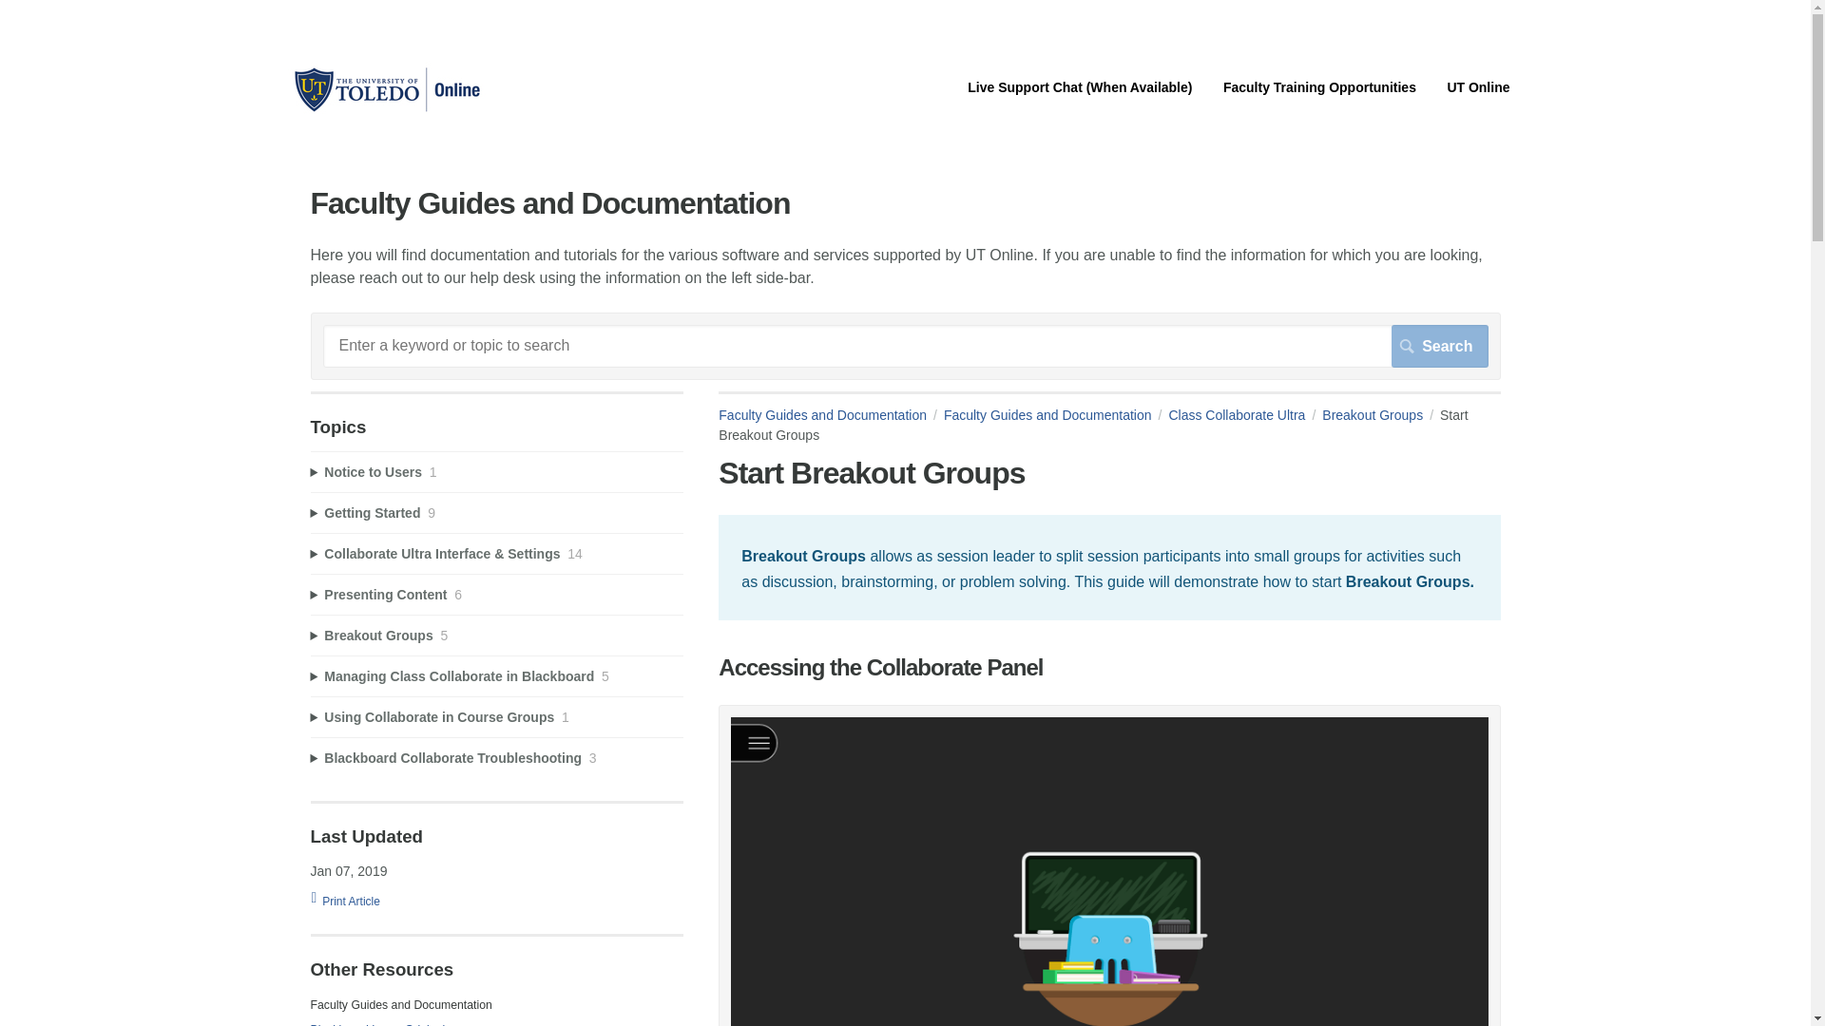 Image resolution: width=1825 pixels, height=1026 pixels. Describe the element at coordinates (386, 112) in the screenshot. I see `Faculty Guides and Documentation` at that location.